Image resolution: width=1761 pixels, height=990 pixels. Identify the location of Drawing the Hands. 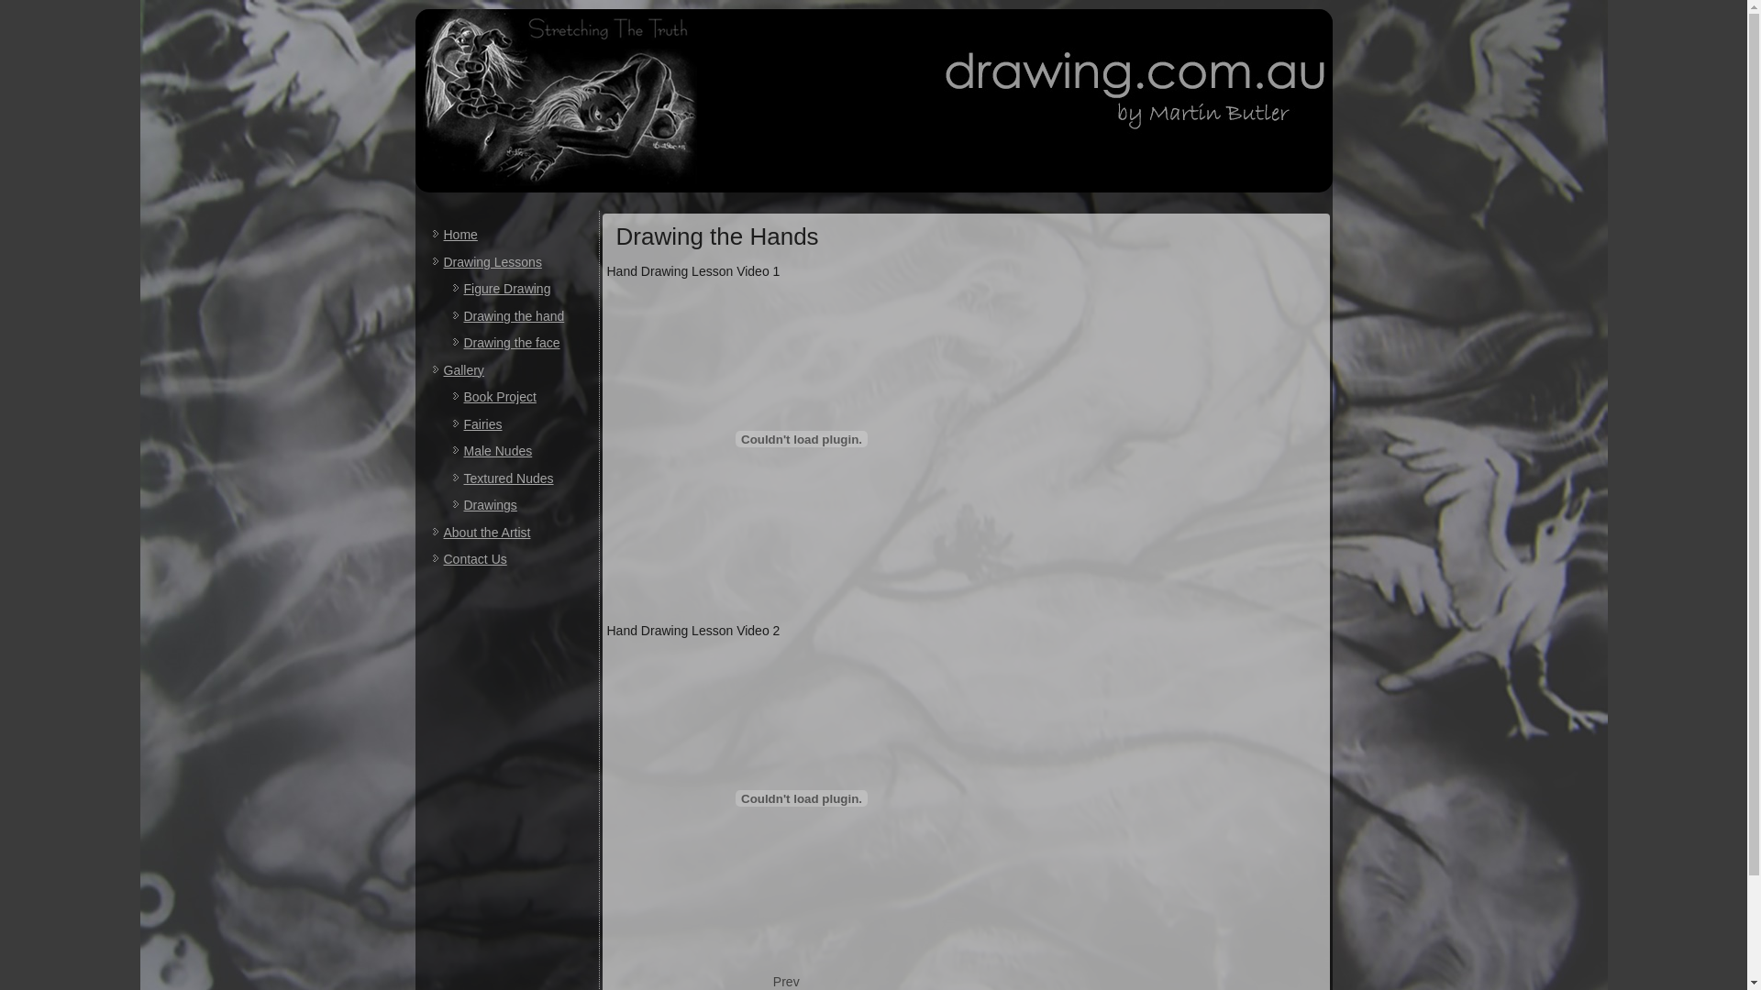
(717, 236).